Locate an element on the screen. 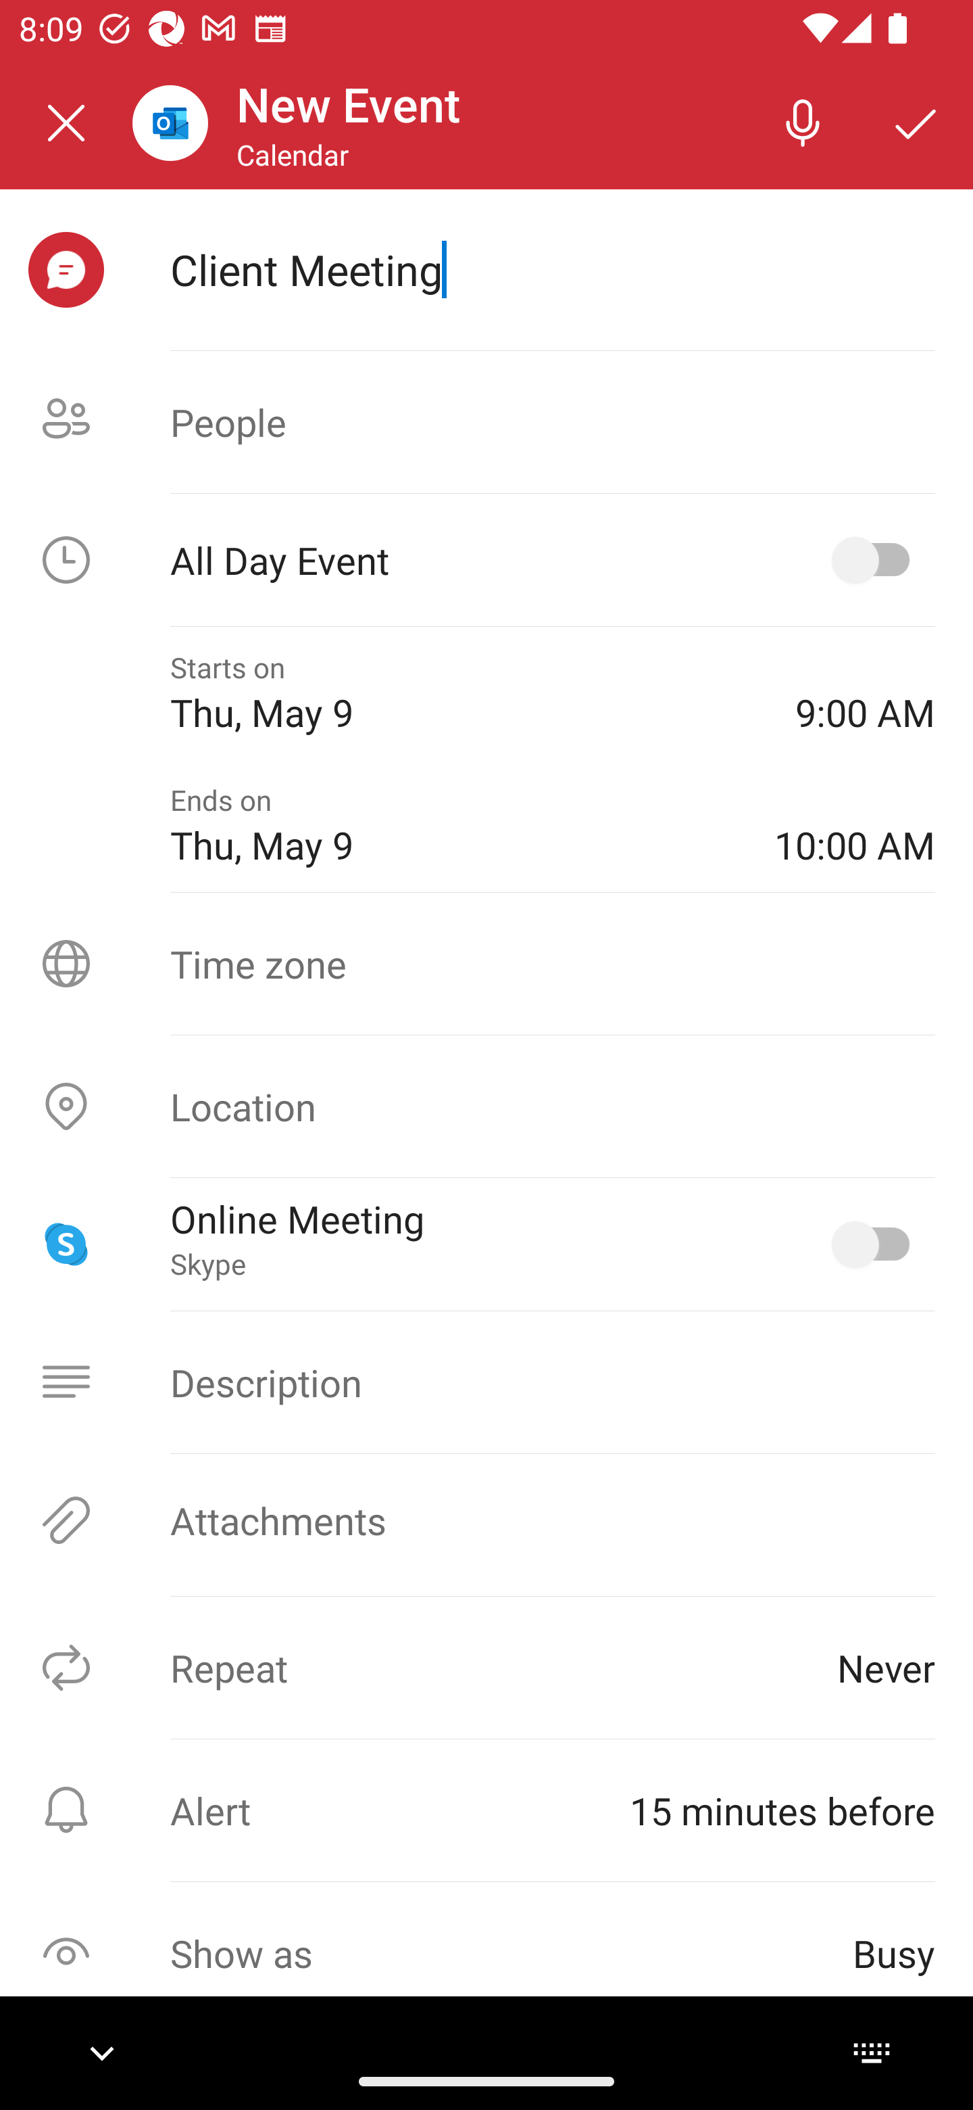  Save is located at coordinates (916, 122).